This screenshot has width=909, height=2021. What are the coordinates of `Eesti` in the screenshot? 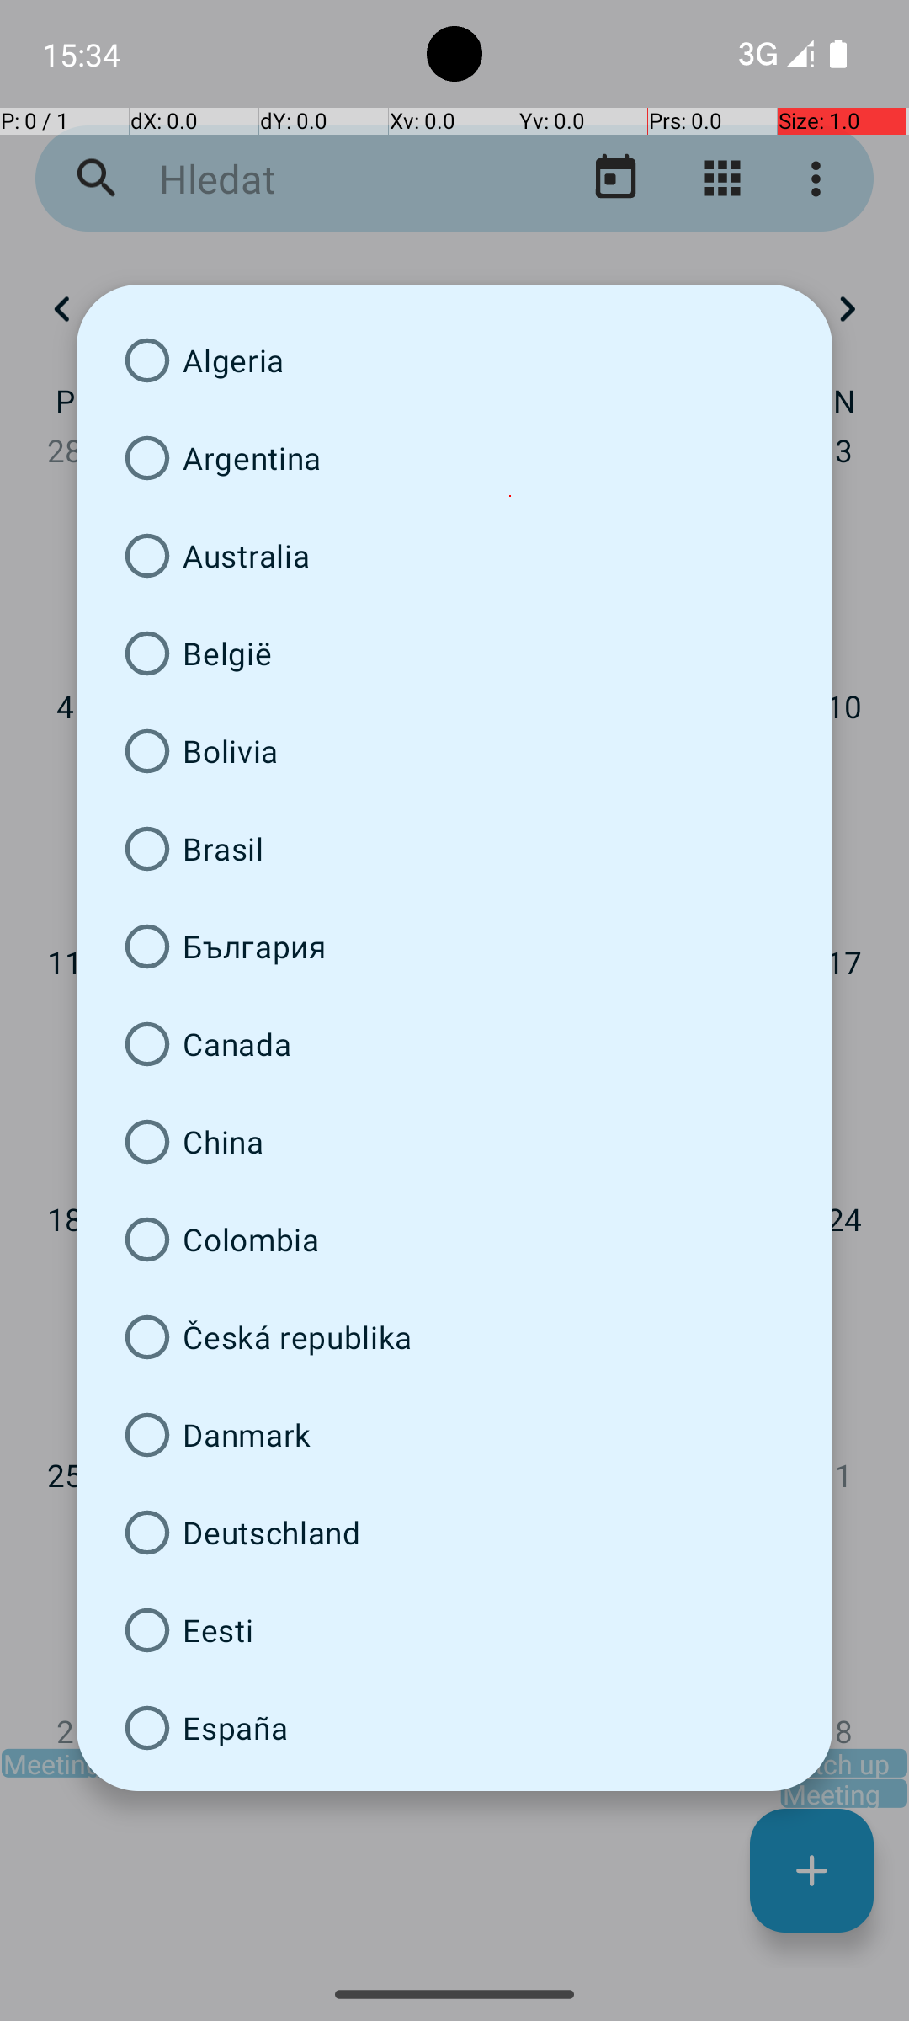 It's located at (454, 1630).